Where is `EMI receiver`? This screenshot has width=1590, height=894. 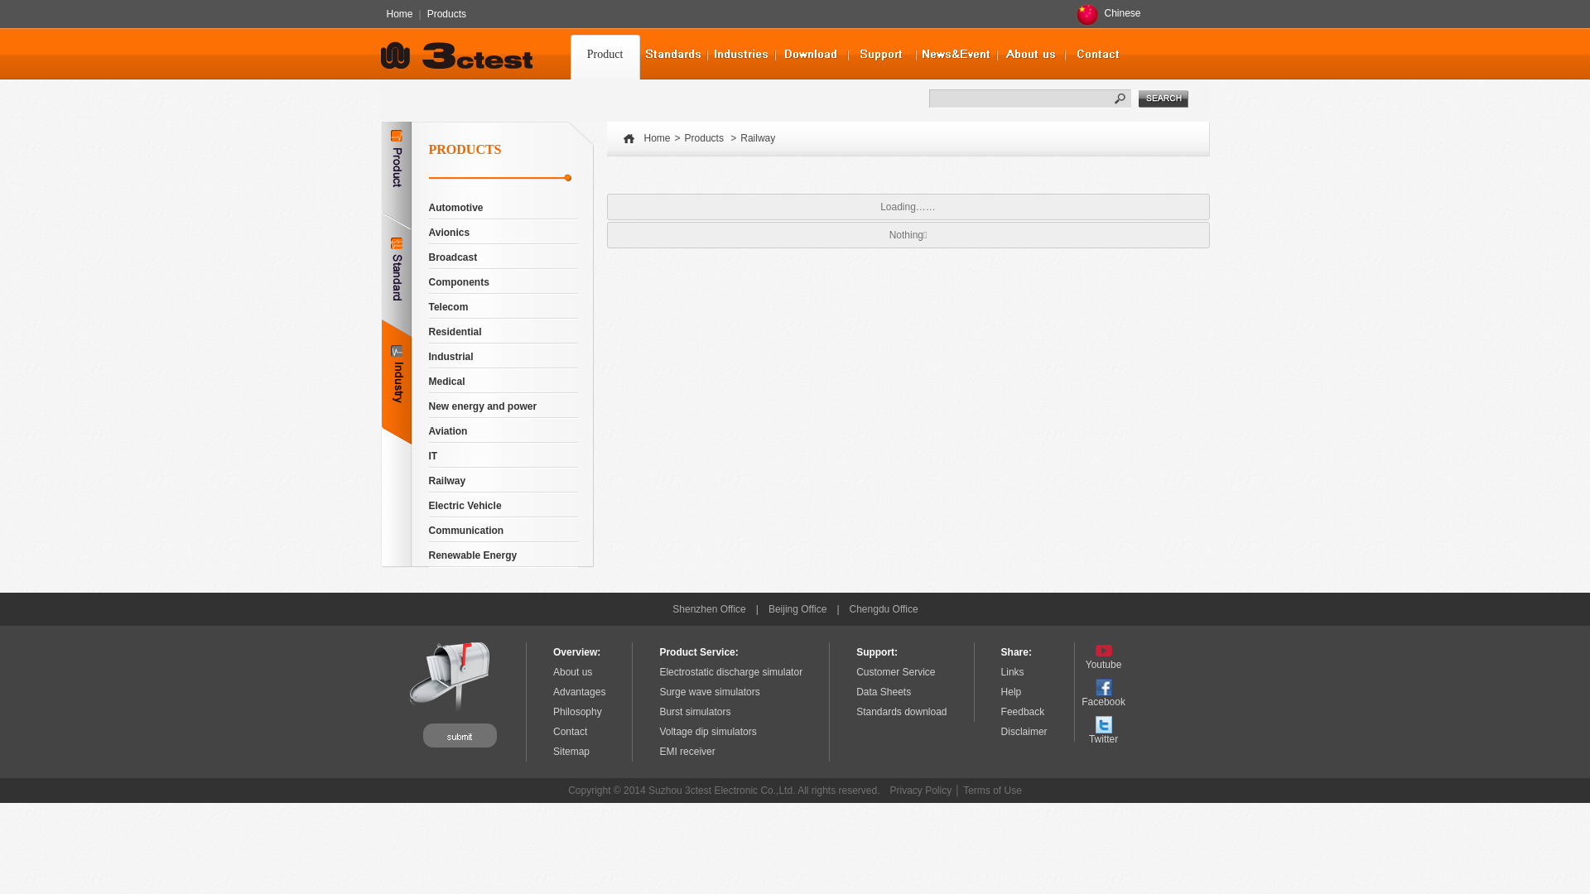
EMI receiver is located at coordinates (687, 752).